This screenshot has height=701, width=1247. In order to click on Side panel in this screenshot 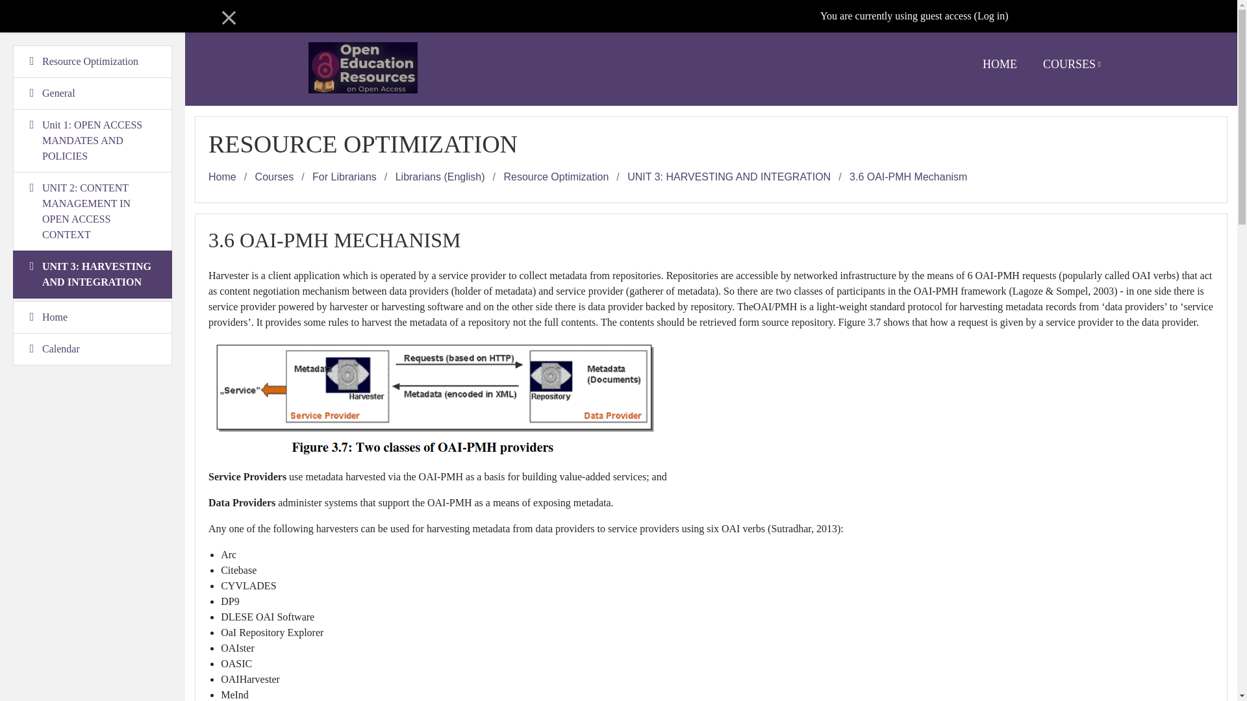, I will do `click(232, 17)`.